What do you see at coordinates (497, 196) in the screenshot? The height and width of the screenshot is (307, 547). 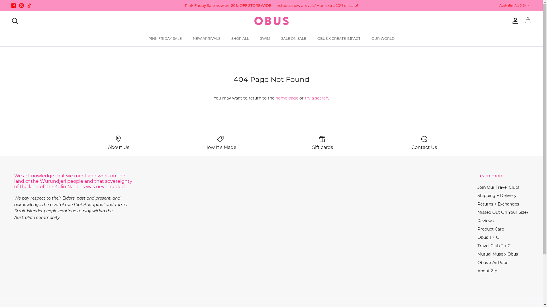 I see `Shipping + Delivery` at bounding box center [497, 196].